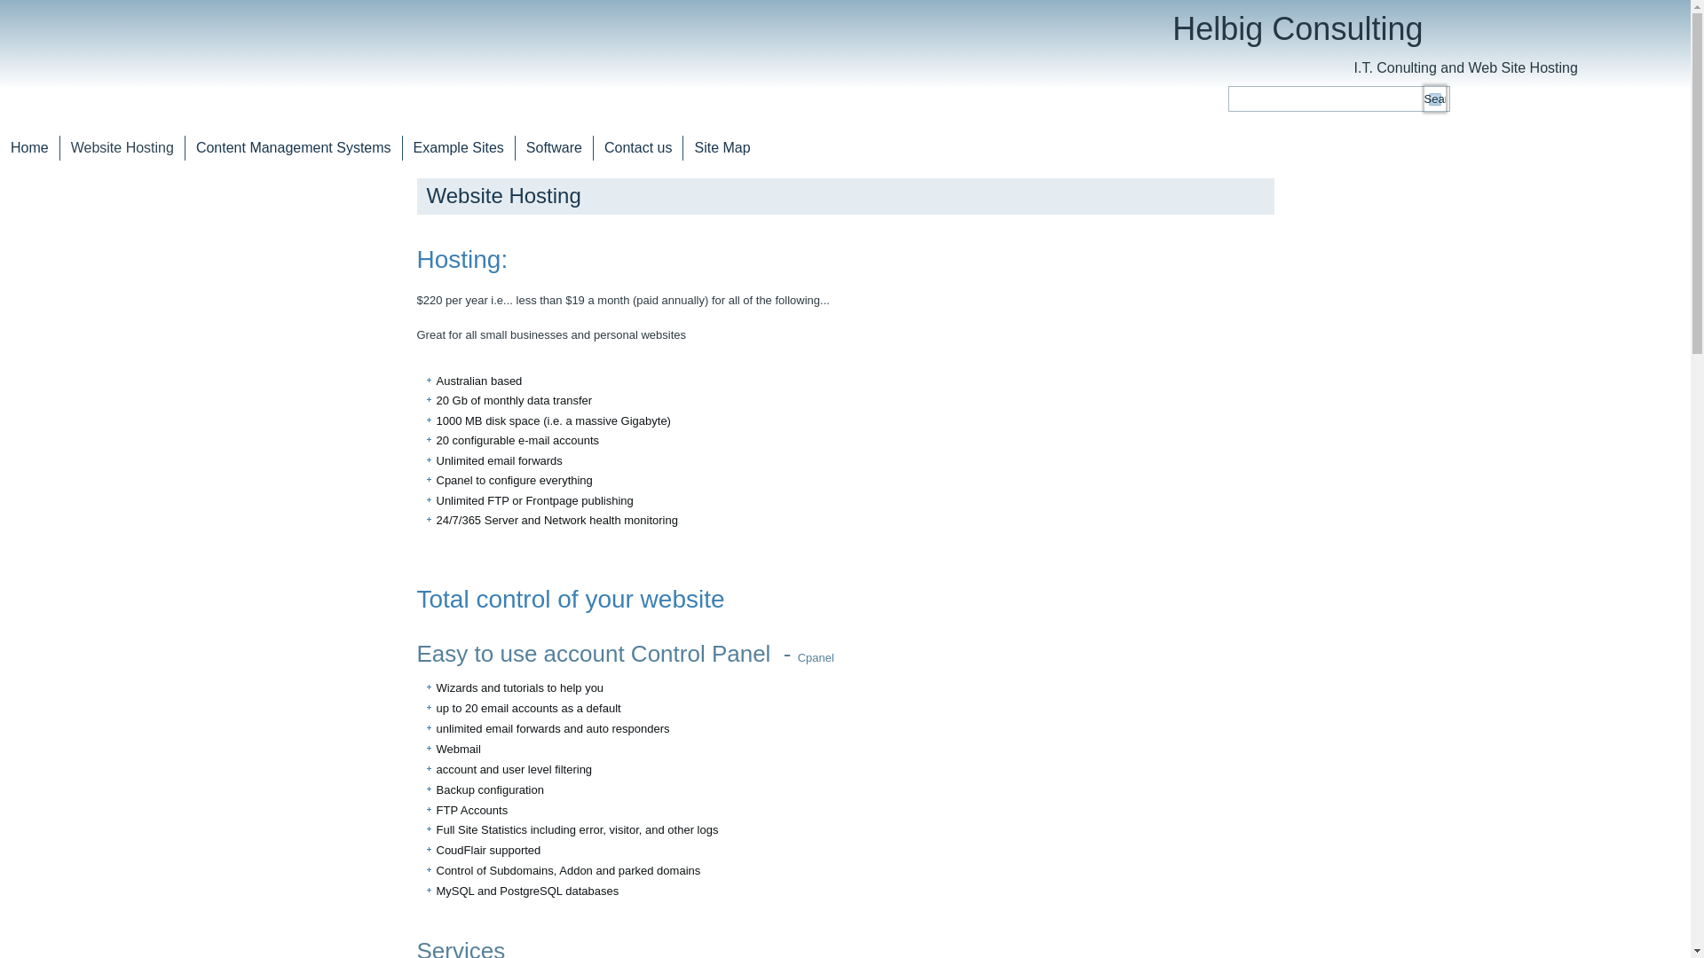  What do you see at coordinates (722, 148) in the screenshot?
I see `Site Map` at bounding box center [722, 148].